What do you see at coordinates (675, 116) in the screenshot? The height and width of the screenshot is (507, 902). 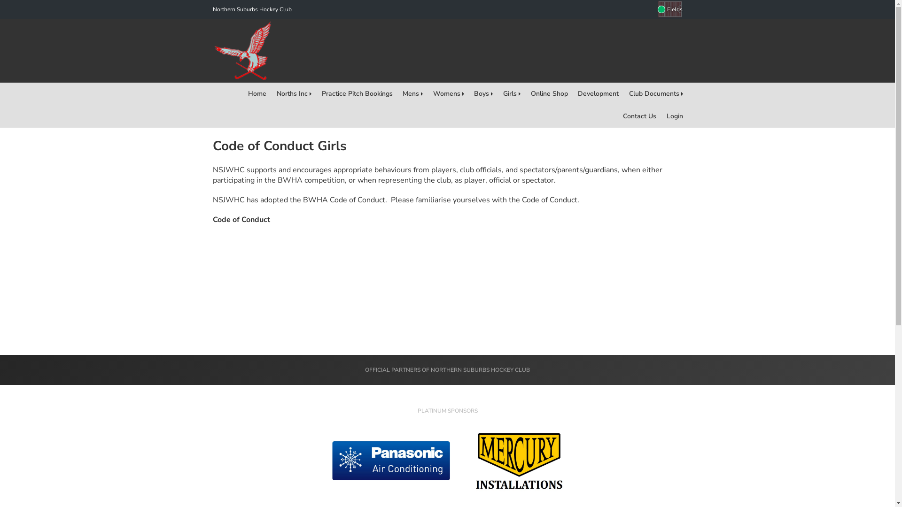 I see `Login` at bounding box center [675, 116].